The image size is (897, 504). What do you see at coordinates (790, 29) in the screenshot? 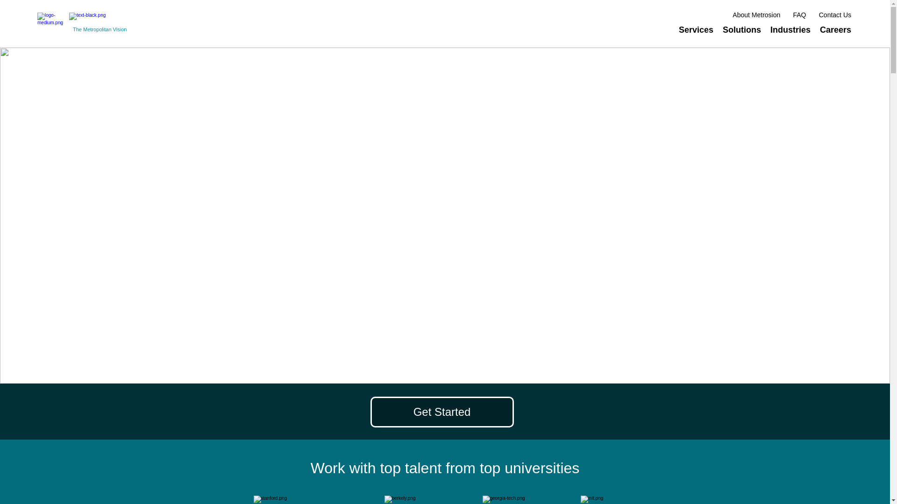
I see `Industries` at bounding box center [790, 29].